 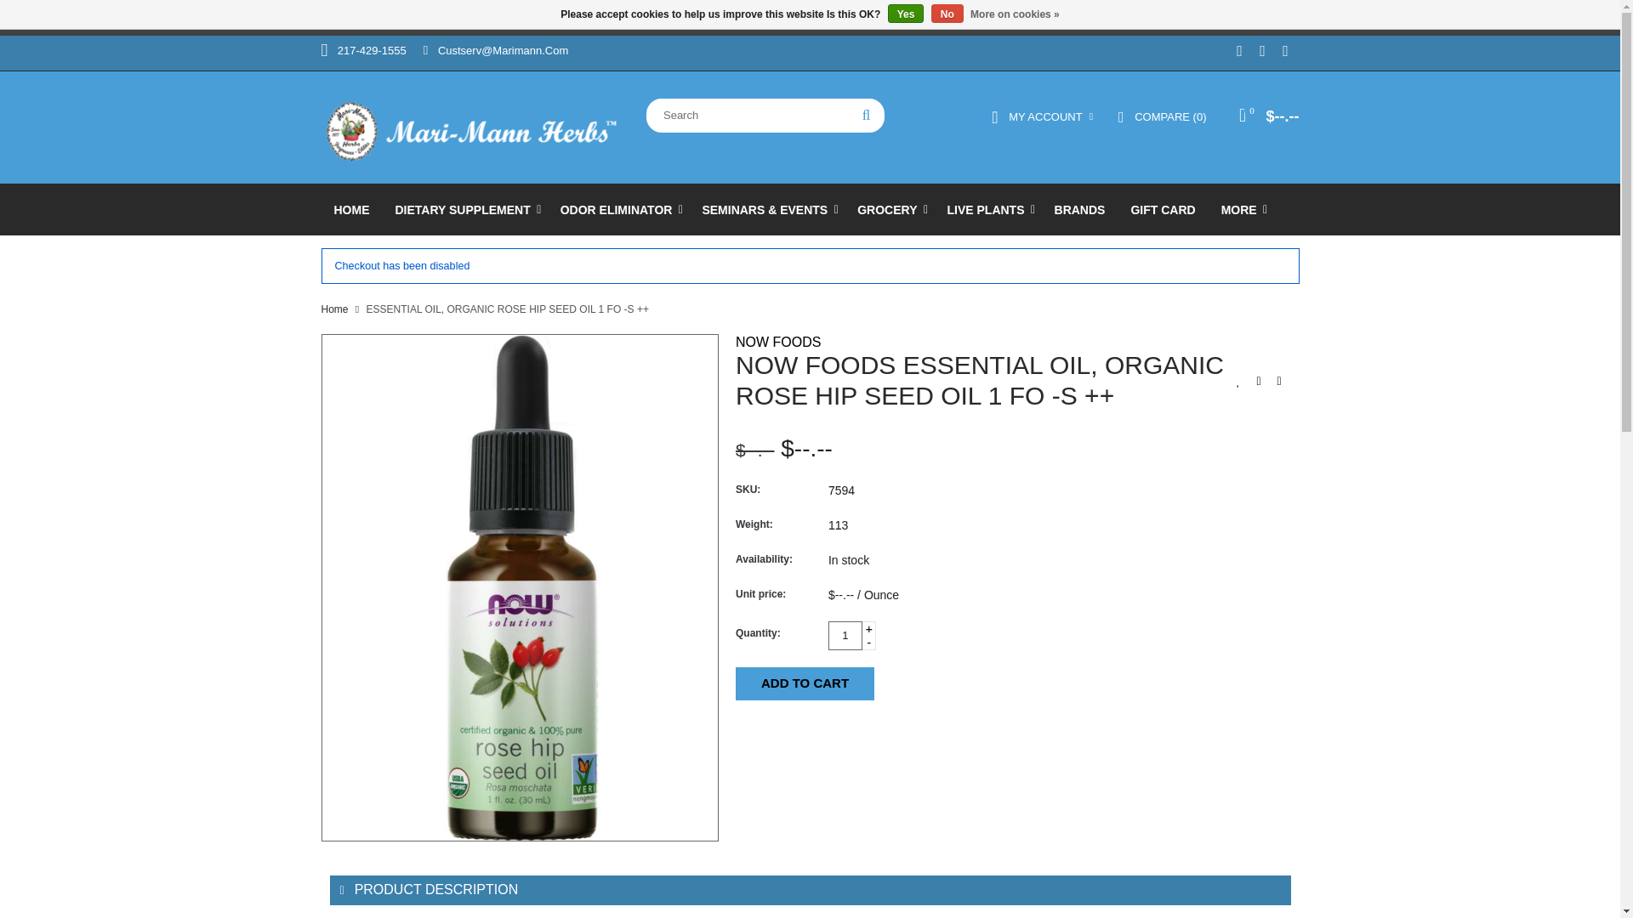 What do you see at coordinates (845, 636) in the screenshot?
I see `1` at bounding box center [845, 636].